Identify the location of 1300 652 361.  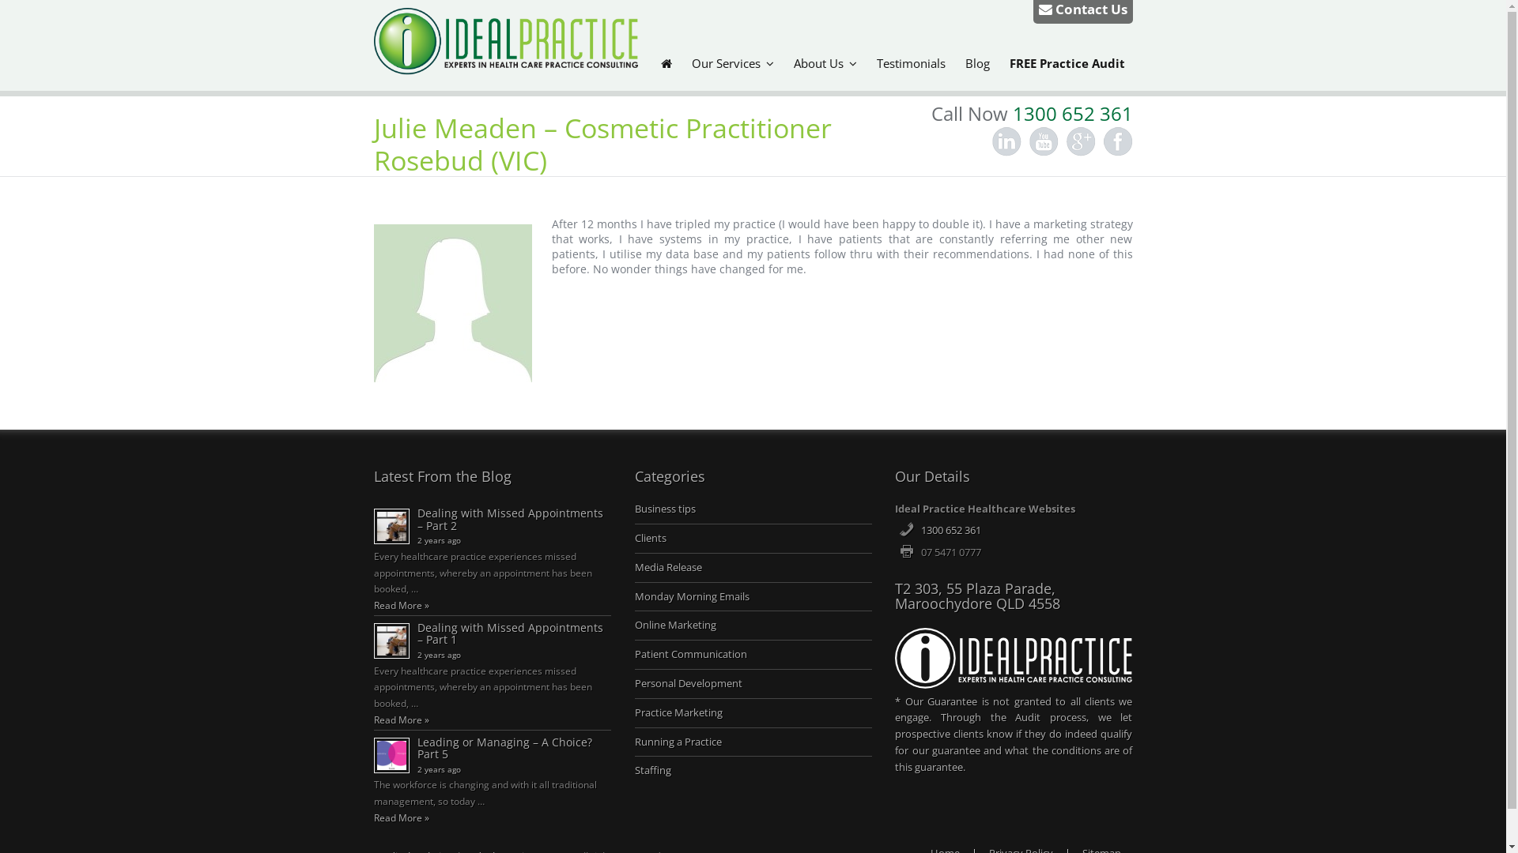
(1072, 114).